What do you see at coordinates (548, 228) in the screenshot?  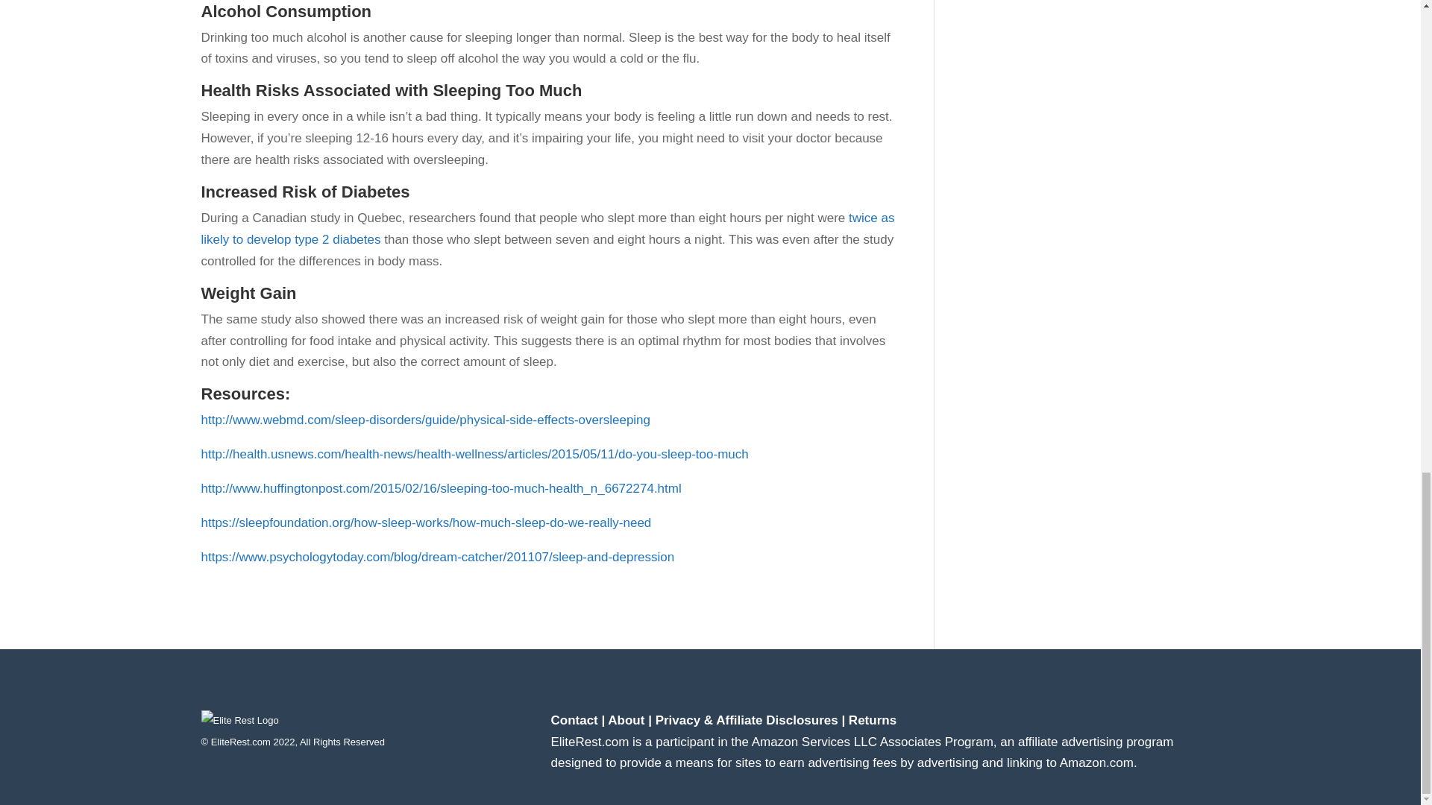 I see `twice as likely to develop type 2 diabetes` at bounding box center [548, 228].